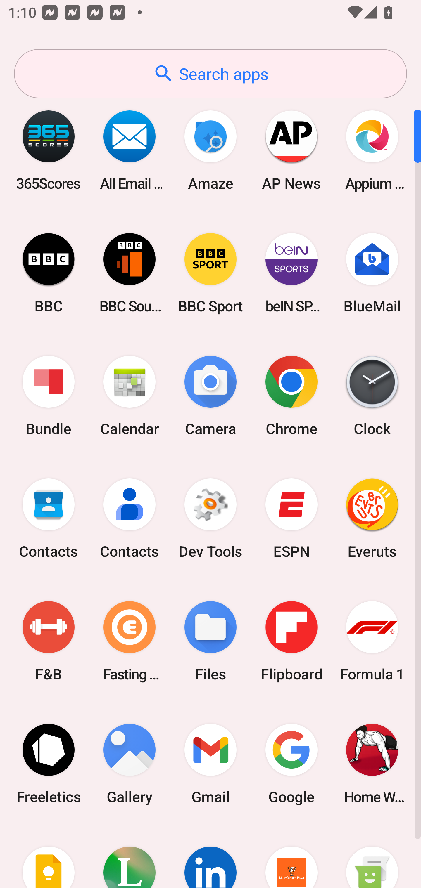  I want to click on 365Scores, so click(49, 150).